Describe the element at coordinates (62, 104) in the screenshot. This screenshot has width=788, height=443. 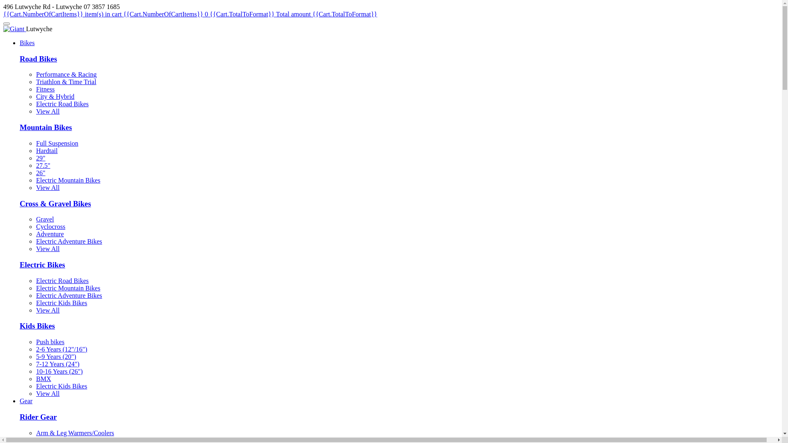
I see `Electric Road Bikes` at that location.